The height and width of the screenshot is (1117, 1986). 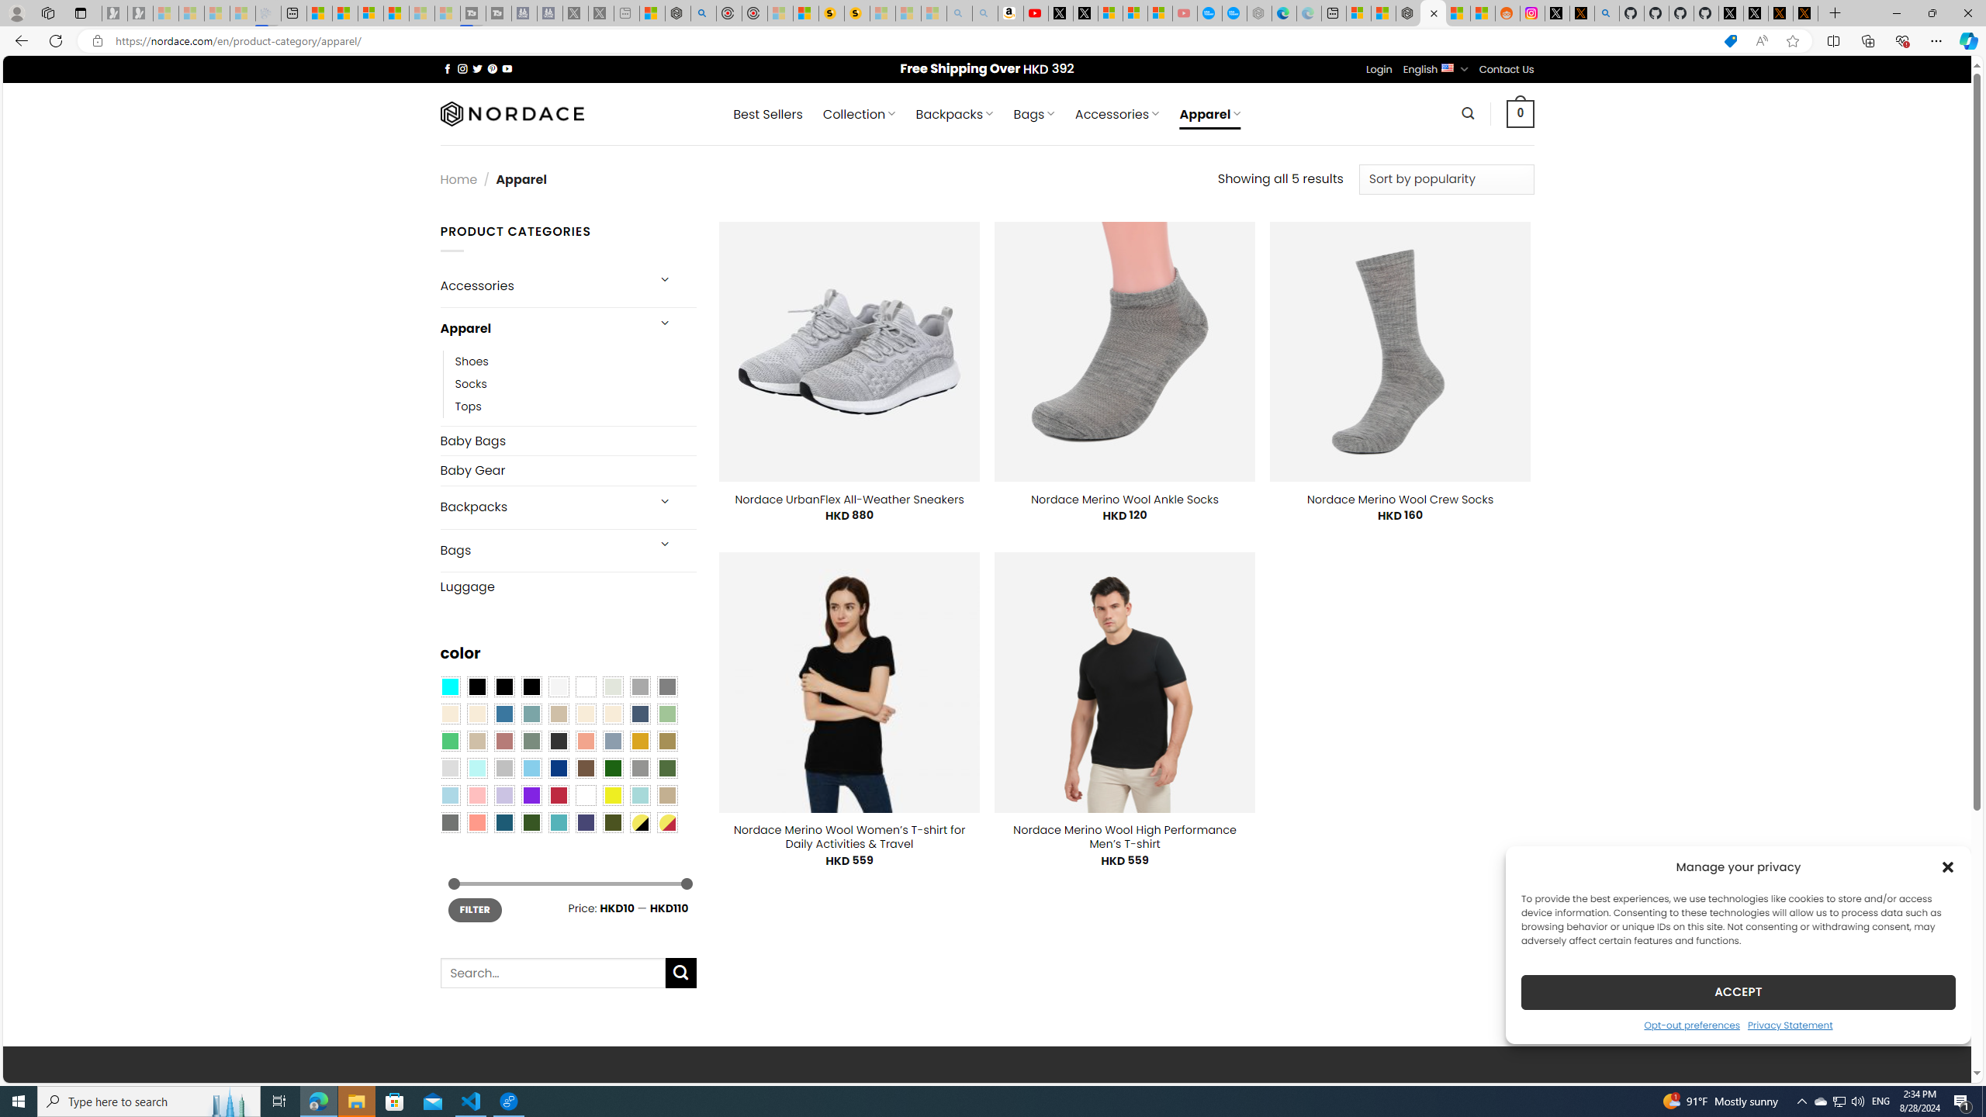 What do you see at coordinates (667, 795) in the screenshot?
I see `Khaki` at bounding box center [667, 795].